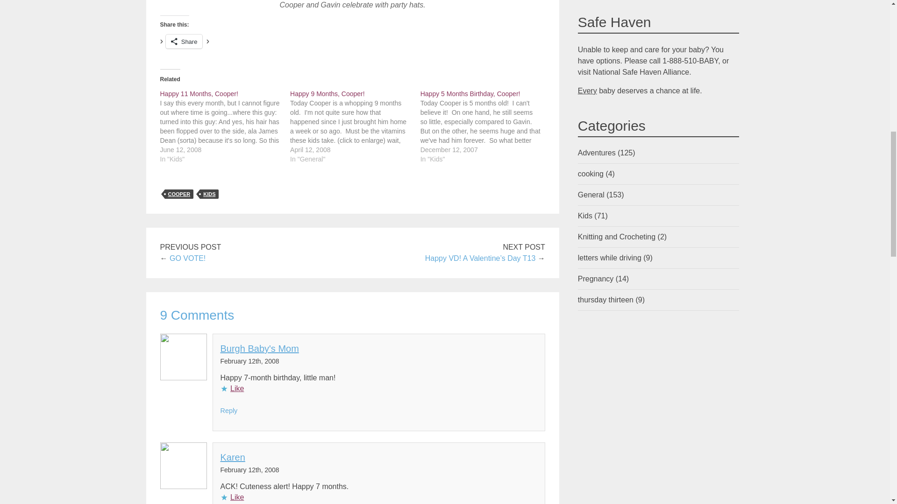 The image size is (897, 504). I want to click on Happy 11 Months, Cooper!, so click(198, 94).